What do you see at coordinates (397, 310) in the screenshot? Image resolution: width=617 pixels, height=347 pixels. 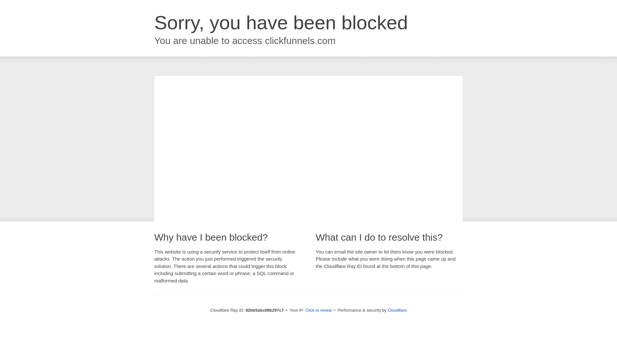 I see `Cloudflare` at bounding box center [397, 310].